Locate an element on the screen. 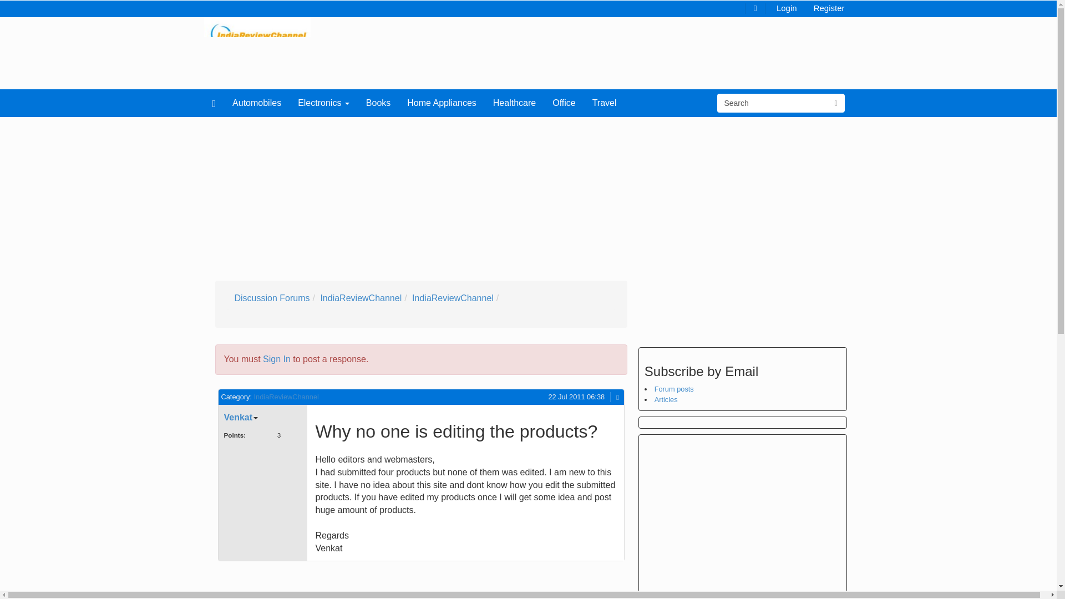 The image size is (1065, 599). Login is located at coordinates (787, 7).